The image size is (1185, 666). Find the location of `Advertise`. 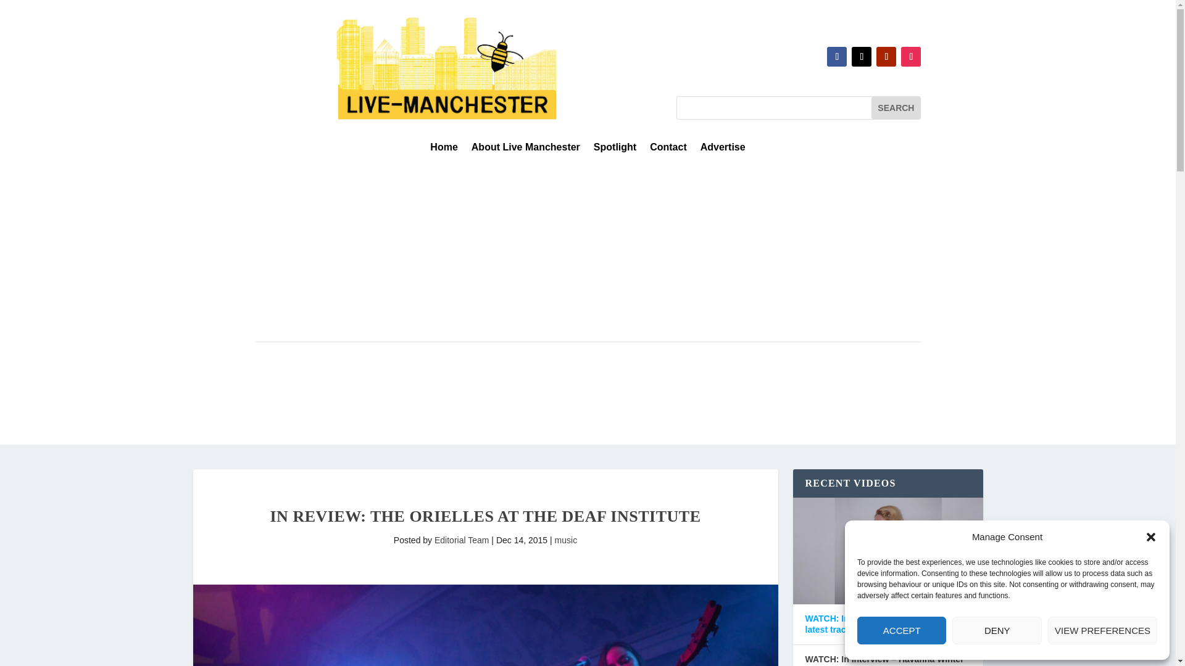

Advertise is located at coordinates (722, 149).